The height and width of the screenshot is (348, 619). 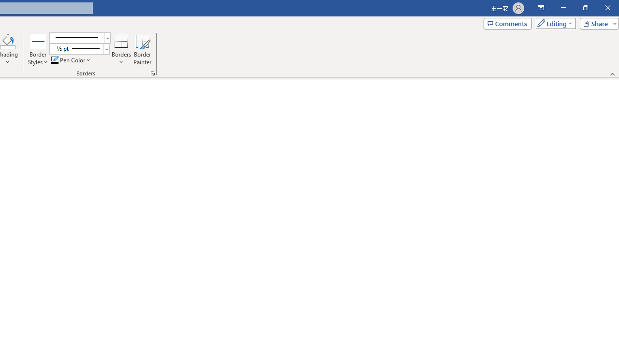 I want to click on Borders and Shading..., so click(x=153, y=73).